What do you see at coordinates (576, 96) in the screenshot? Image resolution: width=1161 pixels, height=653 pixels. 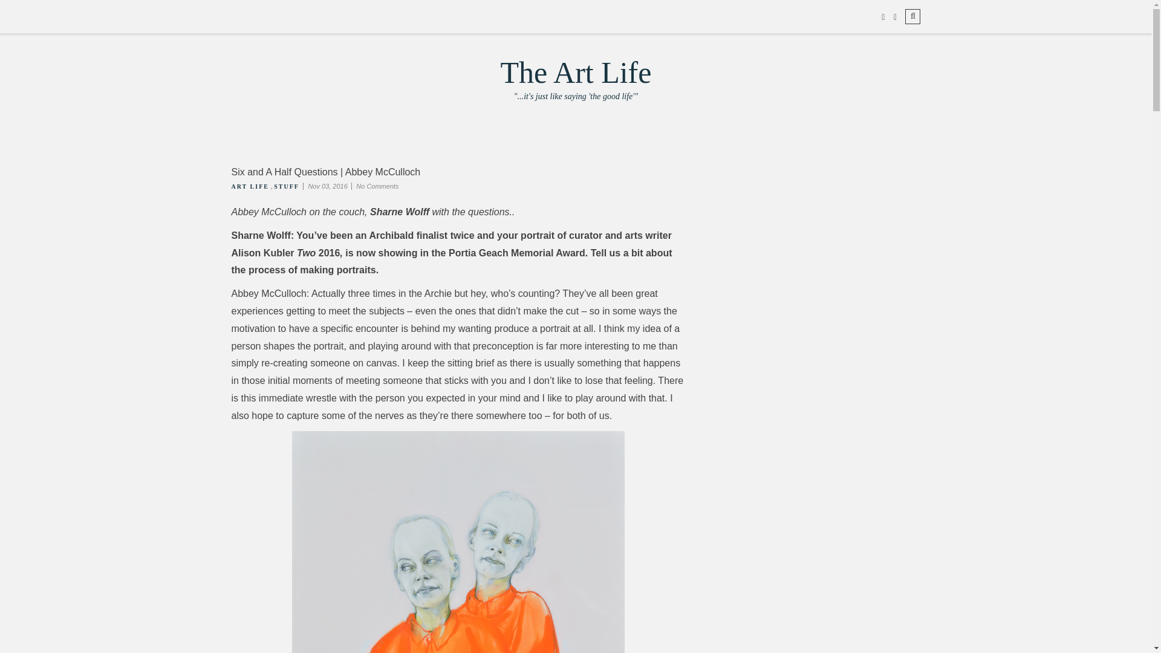 I see `ART LIFE` at bounding box center [576, 96].